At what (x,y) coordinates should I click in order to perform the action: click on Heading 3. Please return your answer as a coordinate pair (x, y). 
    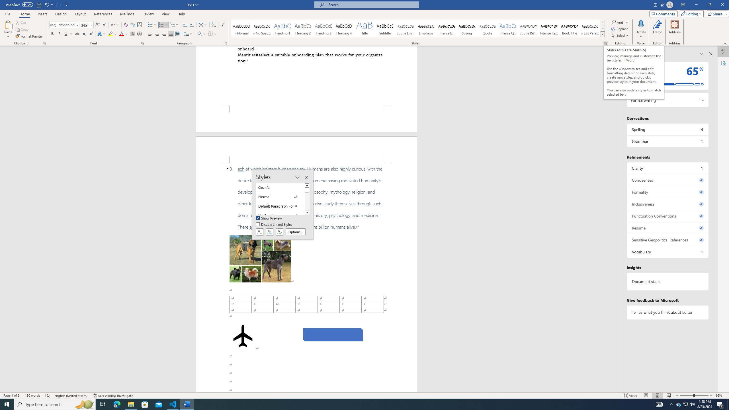
    Looking at the image, I should click on (323, 28).